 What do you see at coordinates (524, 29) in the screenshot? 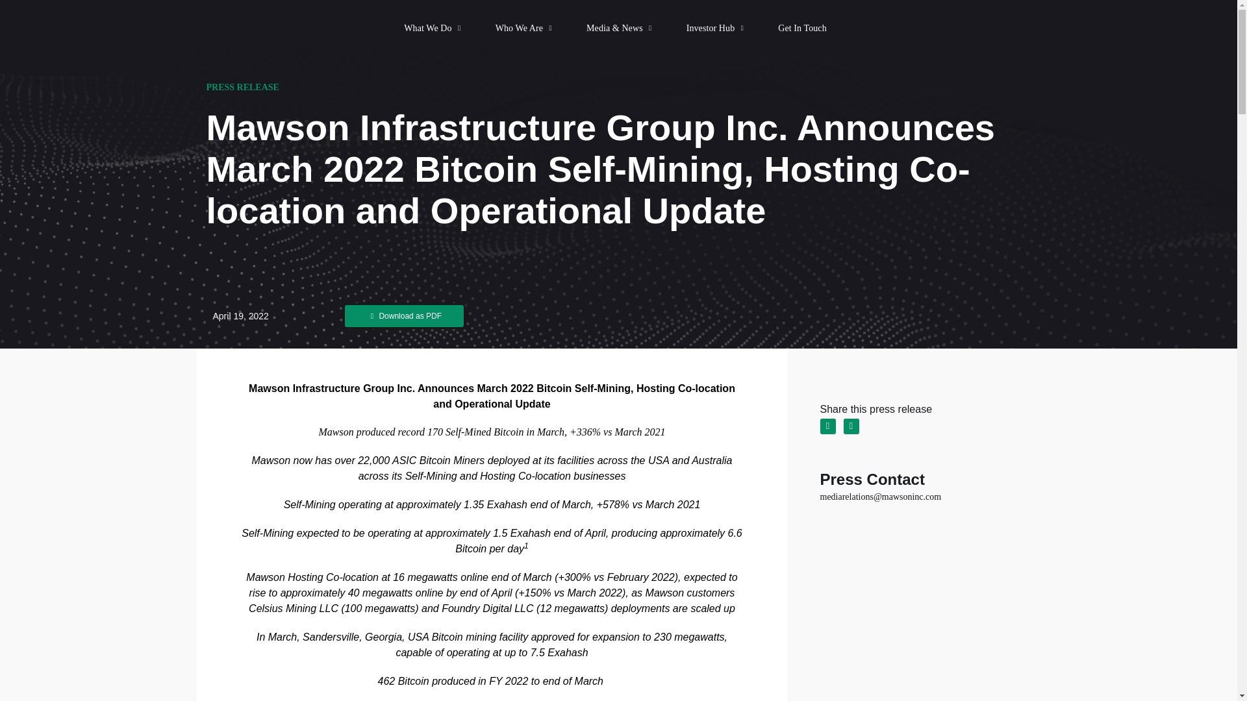
I see `Who We Are` at bounding box center [524, 29].